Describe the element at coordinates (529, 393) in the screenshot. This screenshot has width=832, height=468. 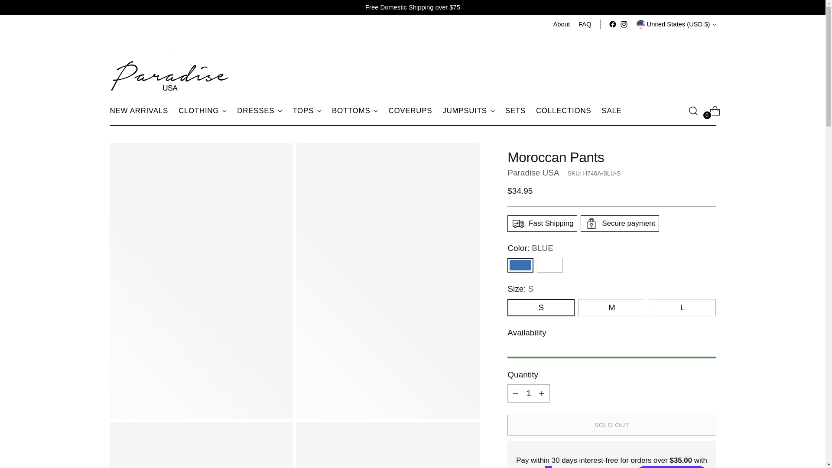
I see `1` at that location.